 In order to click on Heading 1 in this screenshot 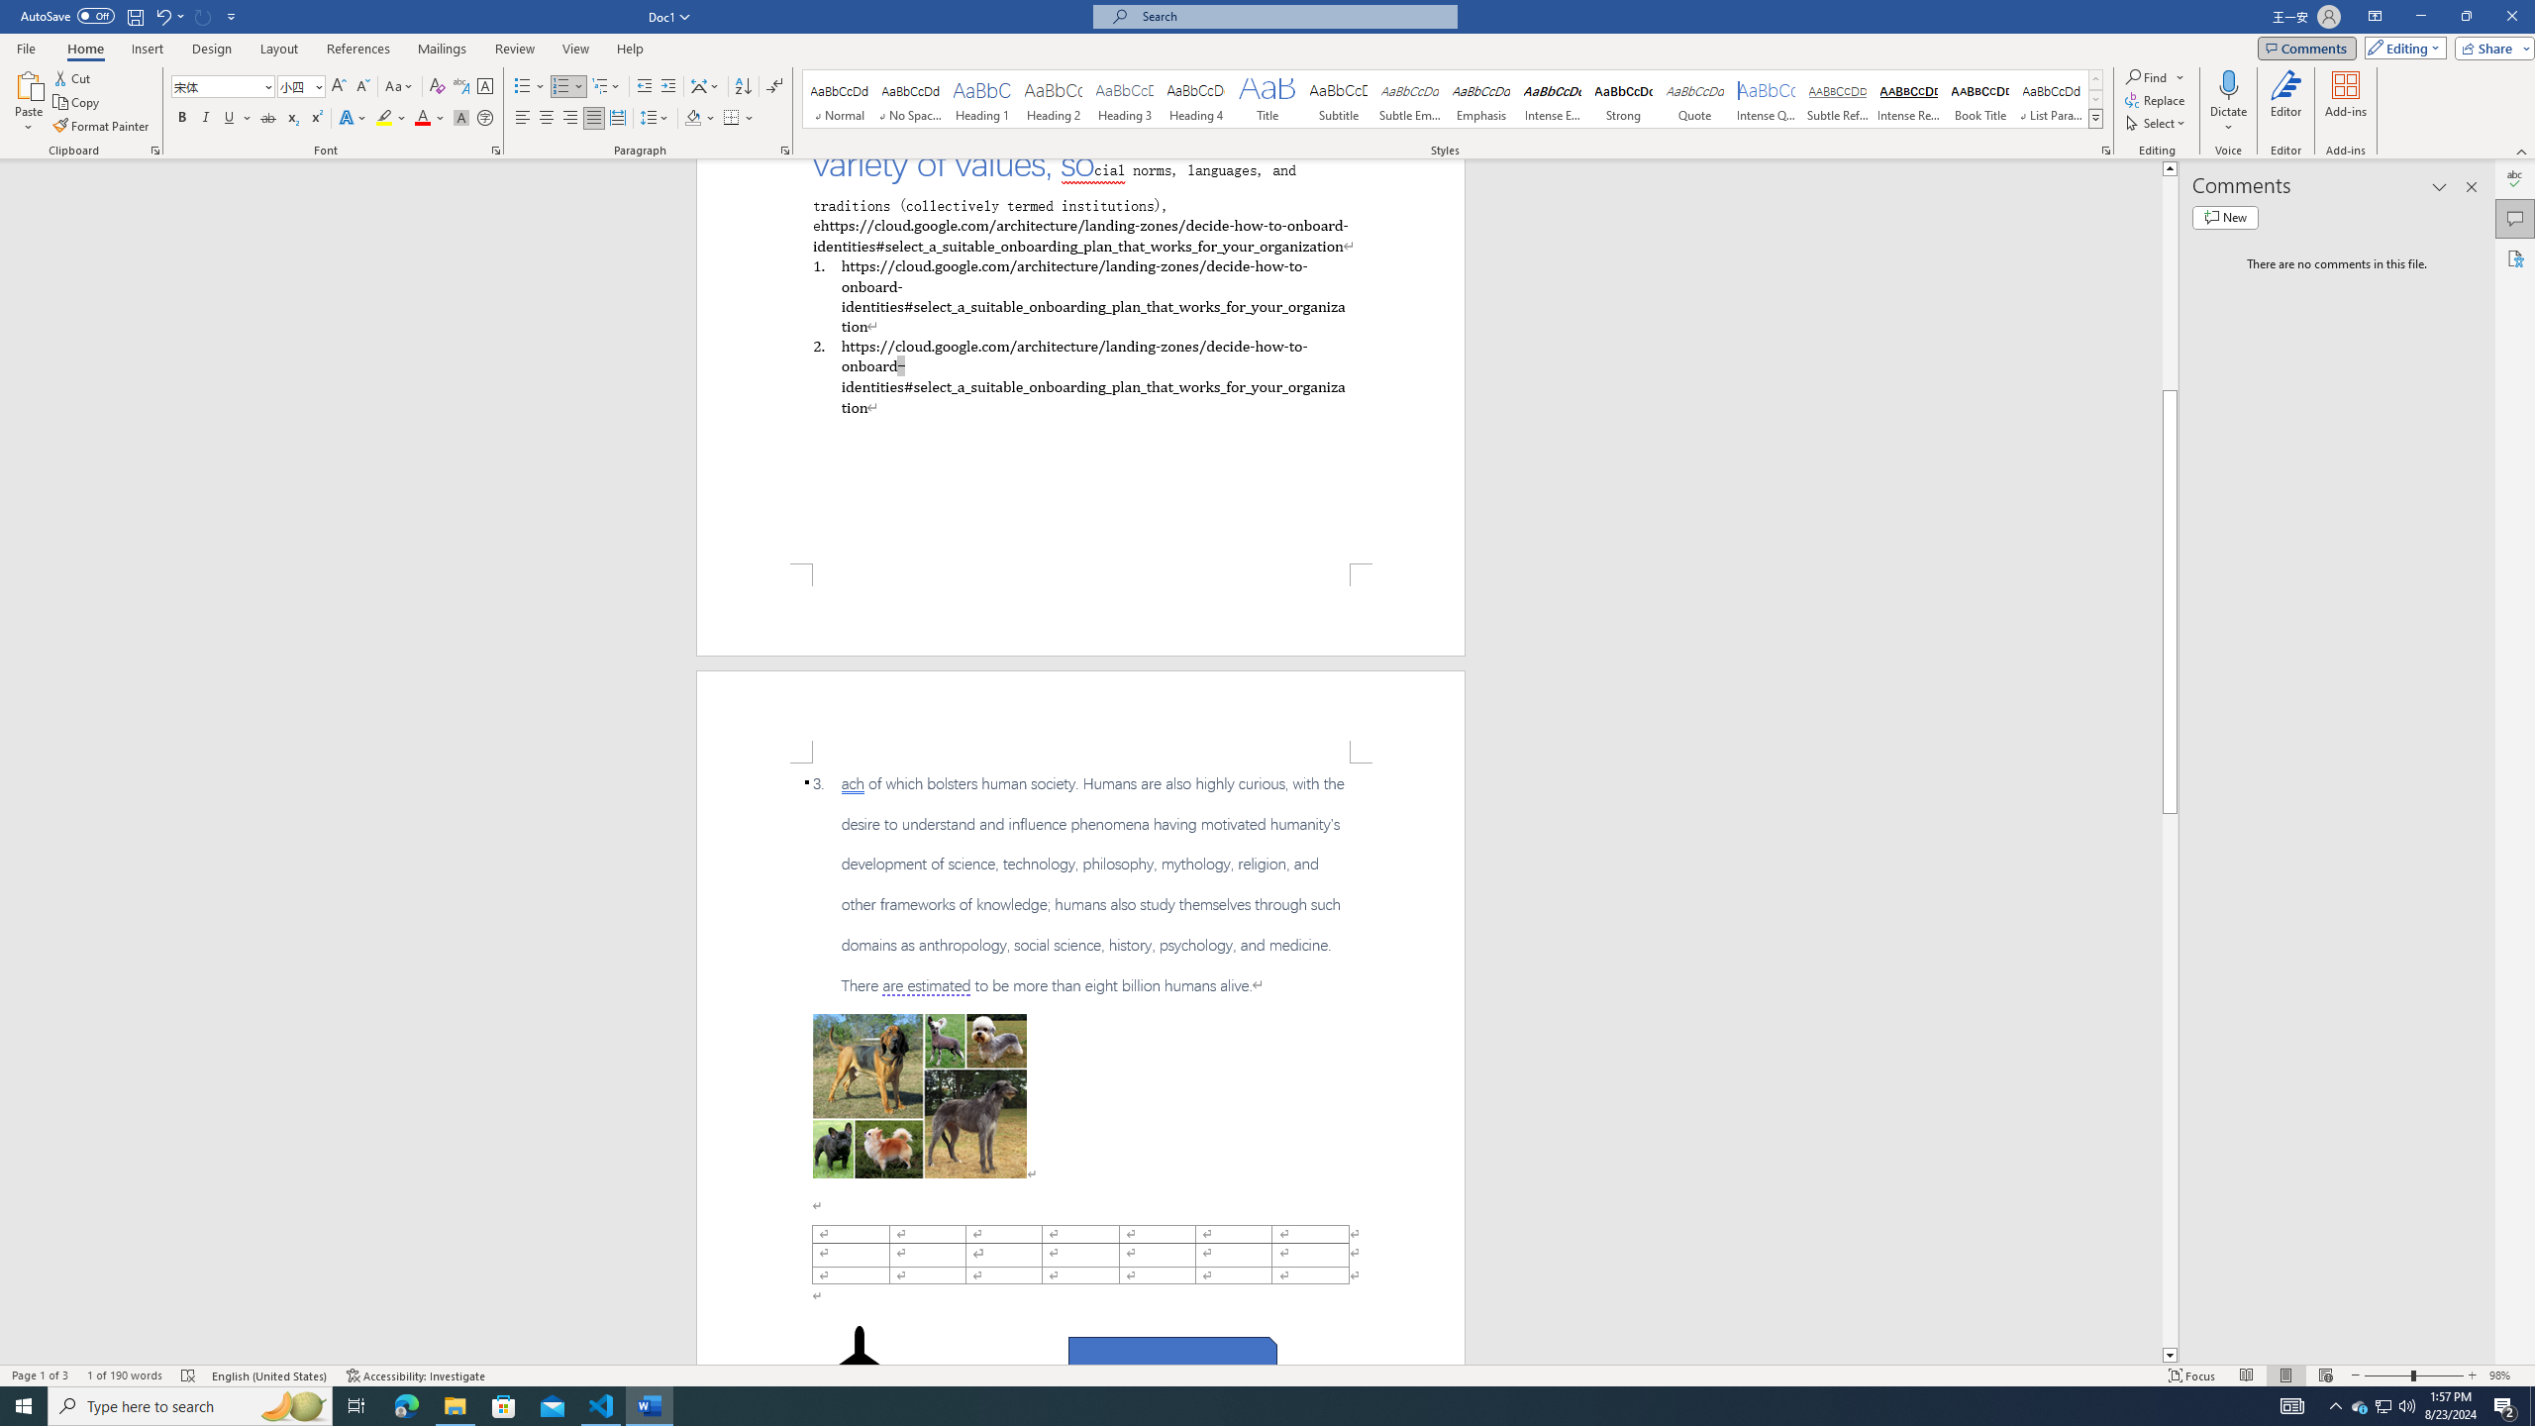, I will do `click(982, 99)`.